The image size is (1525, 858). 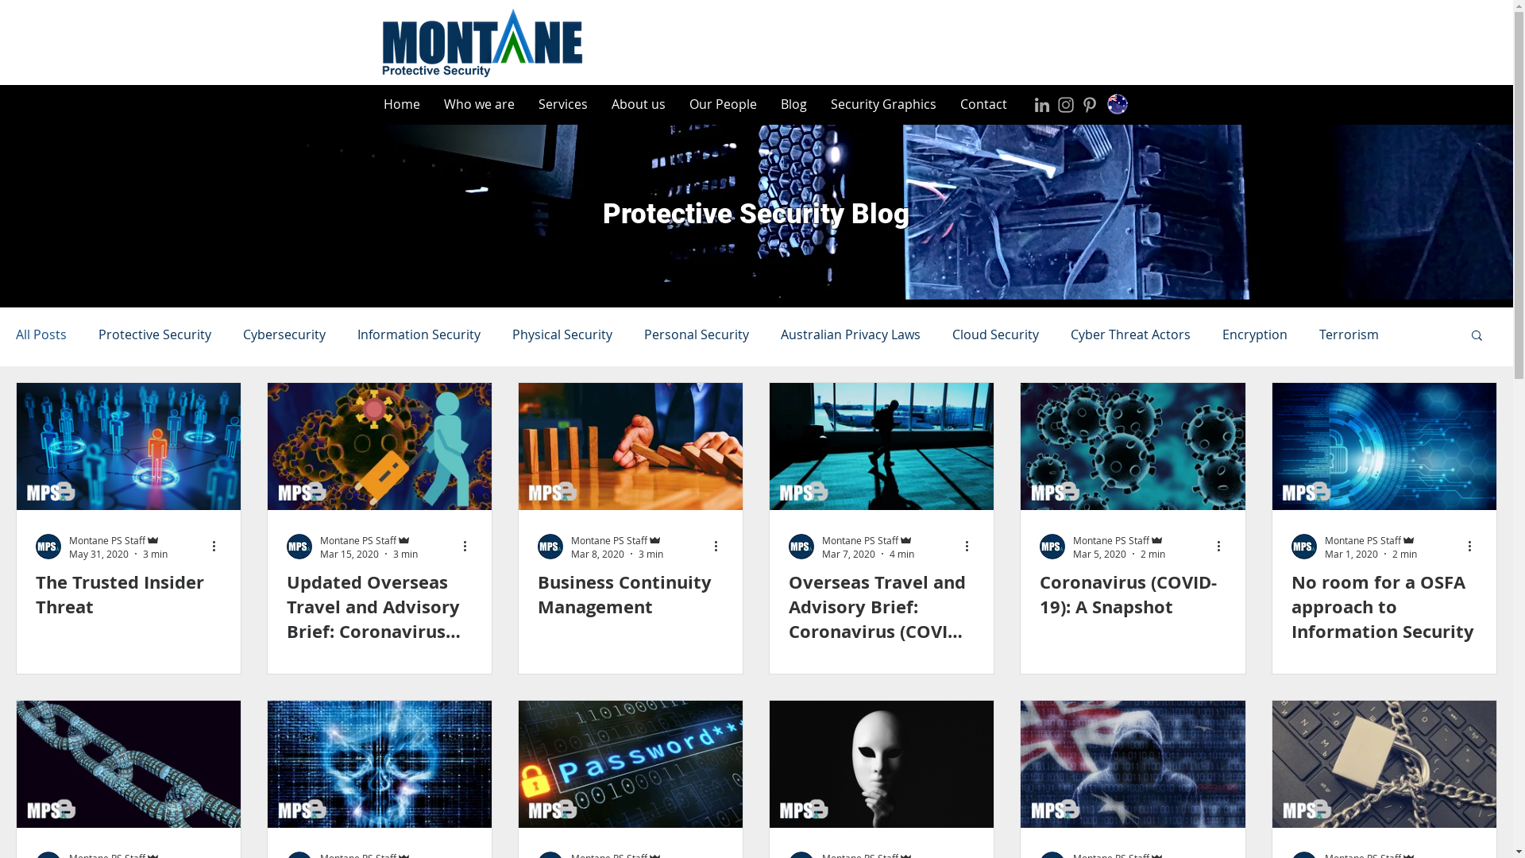 I want to click on Cyber Threat Actors, so click(x=1131, y=334).